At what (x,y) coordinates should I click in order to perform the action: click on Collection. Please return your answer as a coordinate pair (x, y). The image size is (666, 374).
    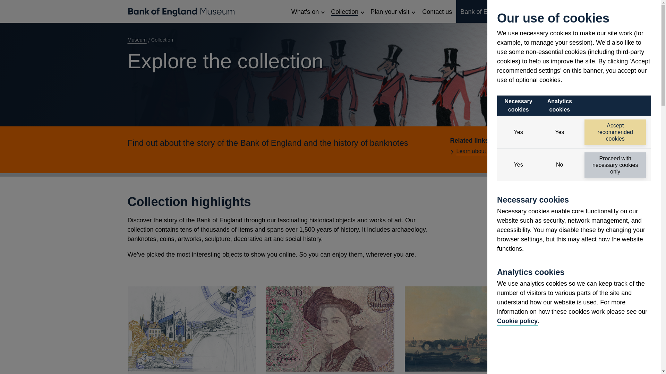
    Looking at the image, I should click on (437, 11).